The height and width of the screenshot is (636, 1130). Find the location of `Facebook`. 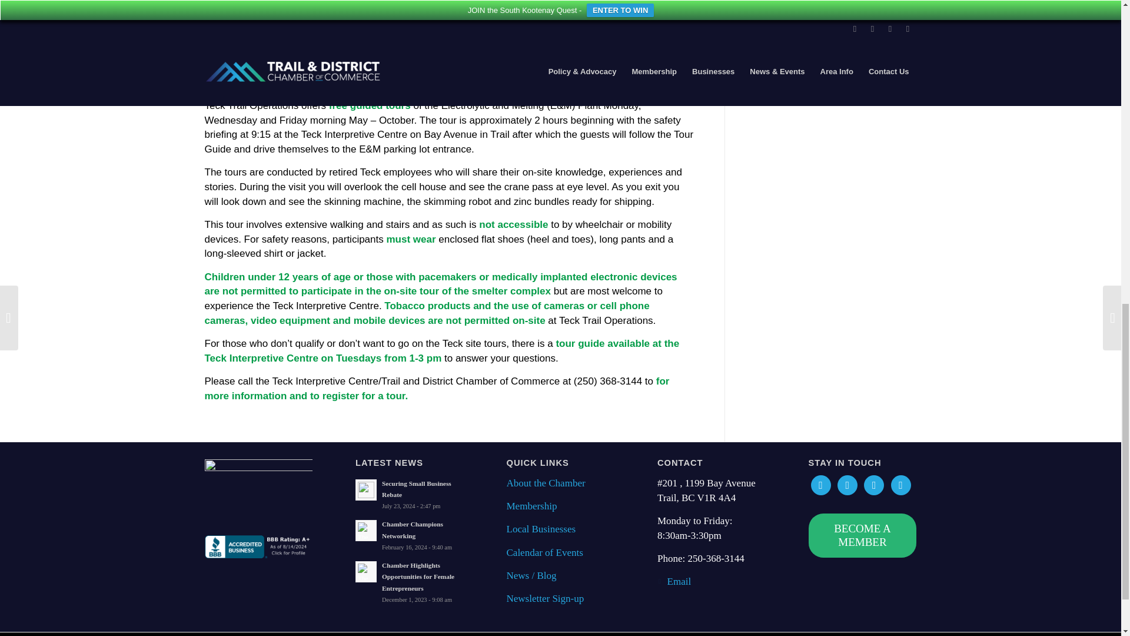

Facebook is located at coordinates (820, 484).